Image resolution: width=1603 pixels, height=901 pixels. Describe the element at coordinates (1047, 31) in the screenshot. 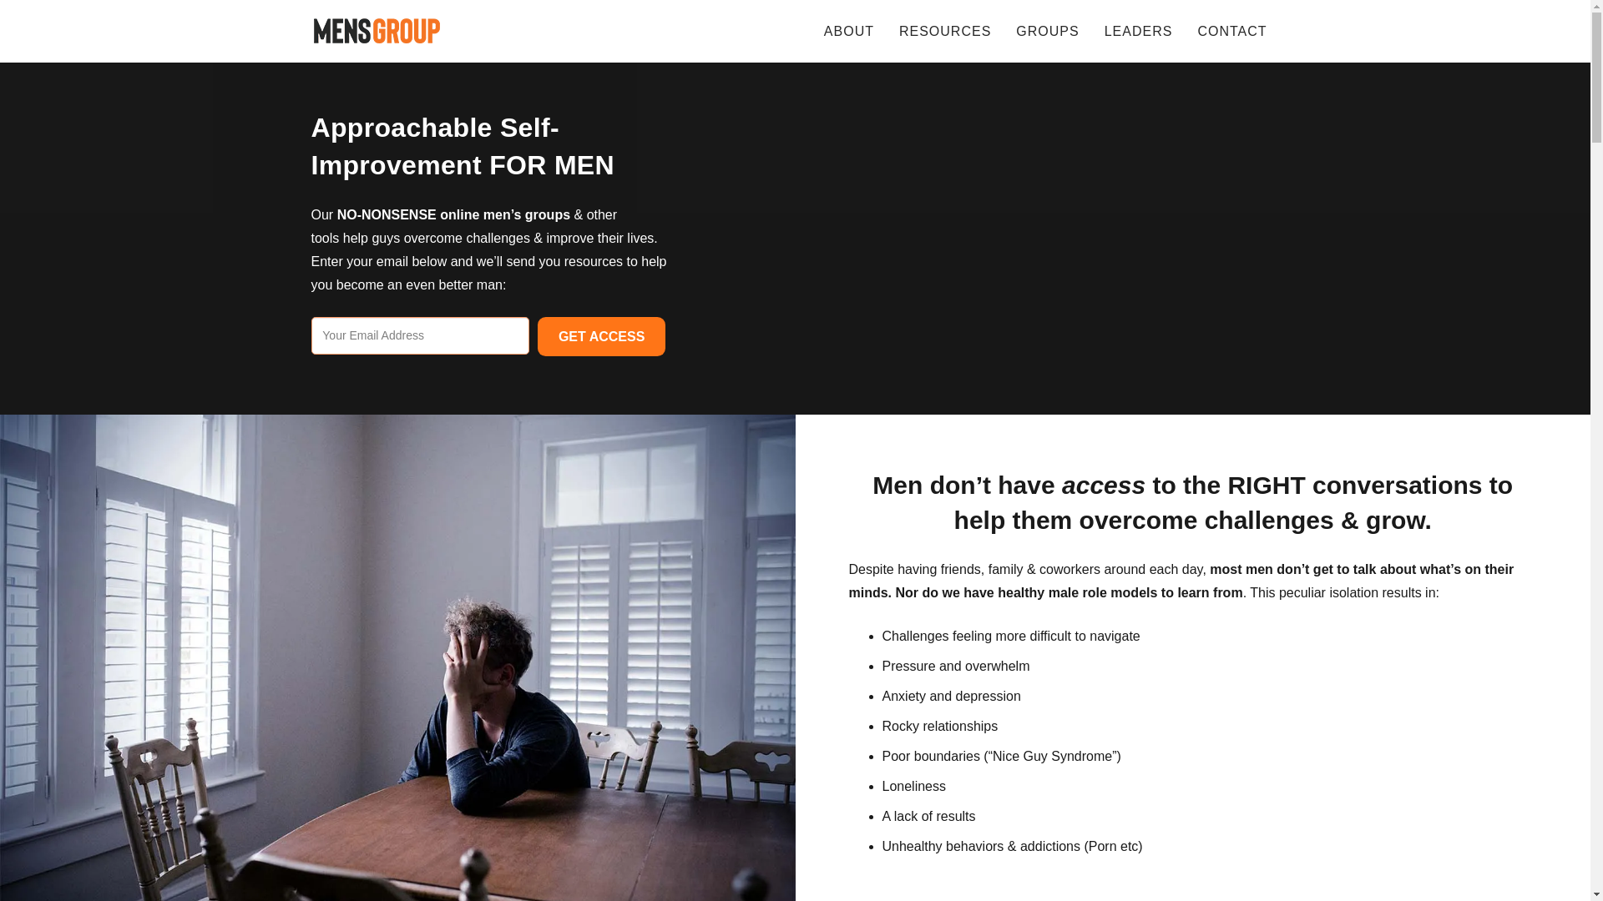

I see `GROUPS` at that location.